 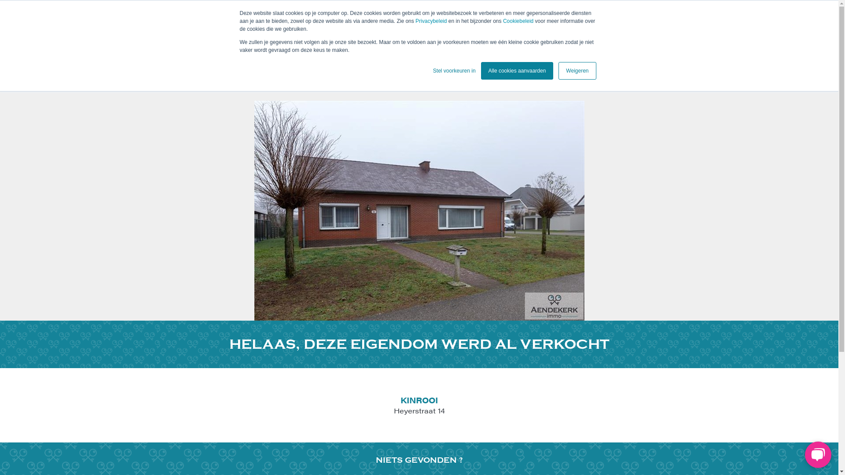 I want to click on VERKOPEN, so click(x=324, y=59).